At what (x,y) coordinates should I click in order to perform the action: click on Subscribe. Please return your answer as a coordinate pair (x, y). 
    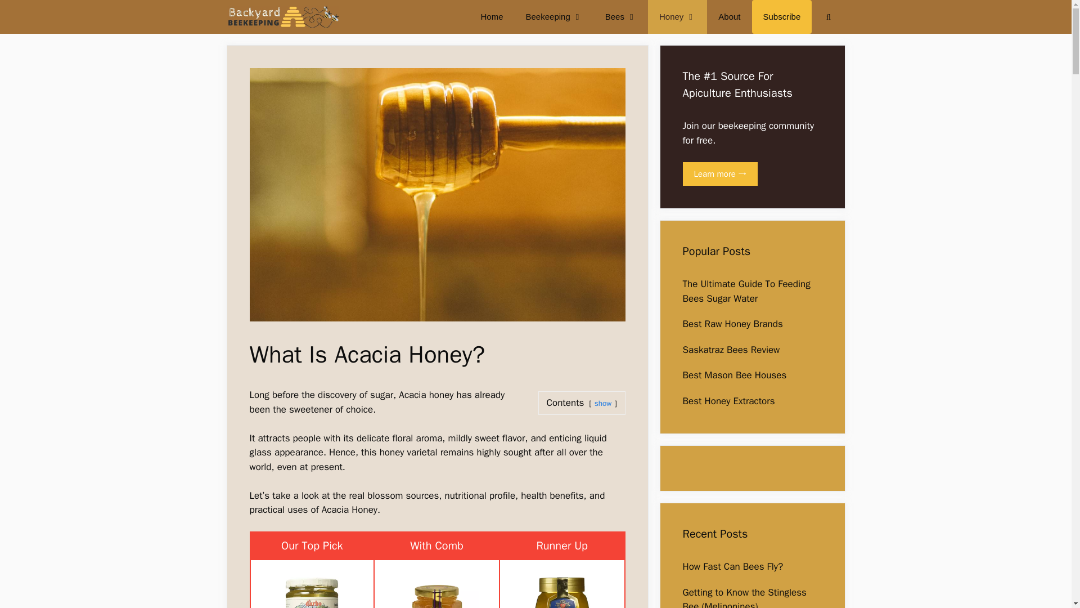
    Looking at the image, I should click on (782, 17).